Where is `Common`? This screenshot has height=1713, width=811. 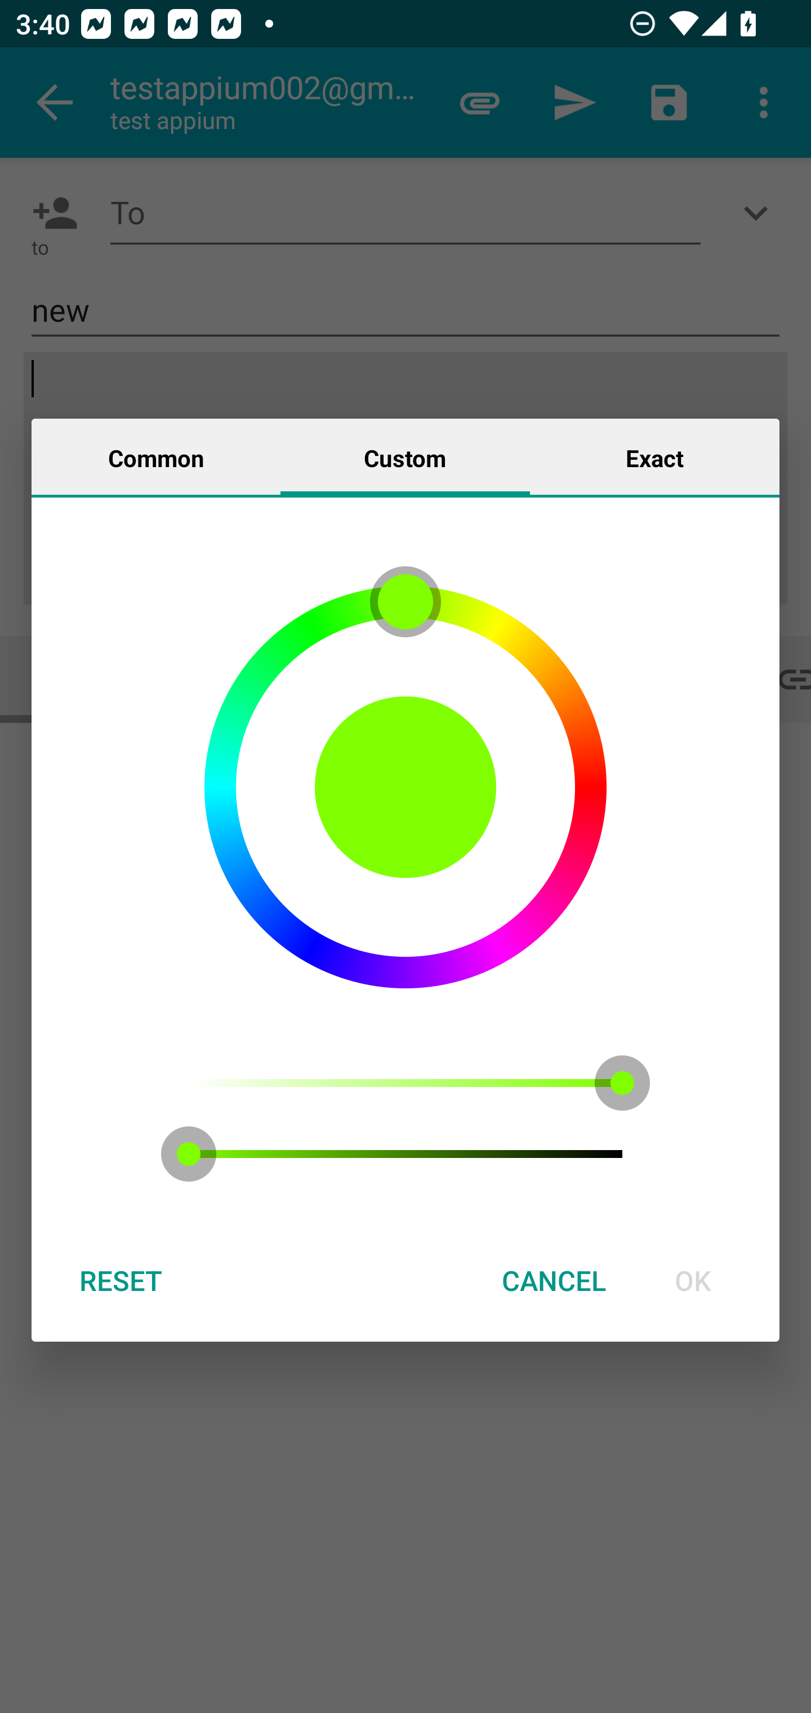
Common is located at coordinates (156, 457).